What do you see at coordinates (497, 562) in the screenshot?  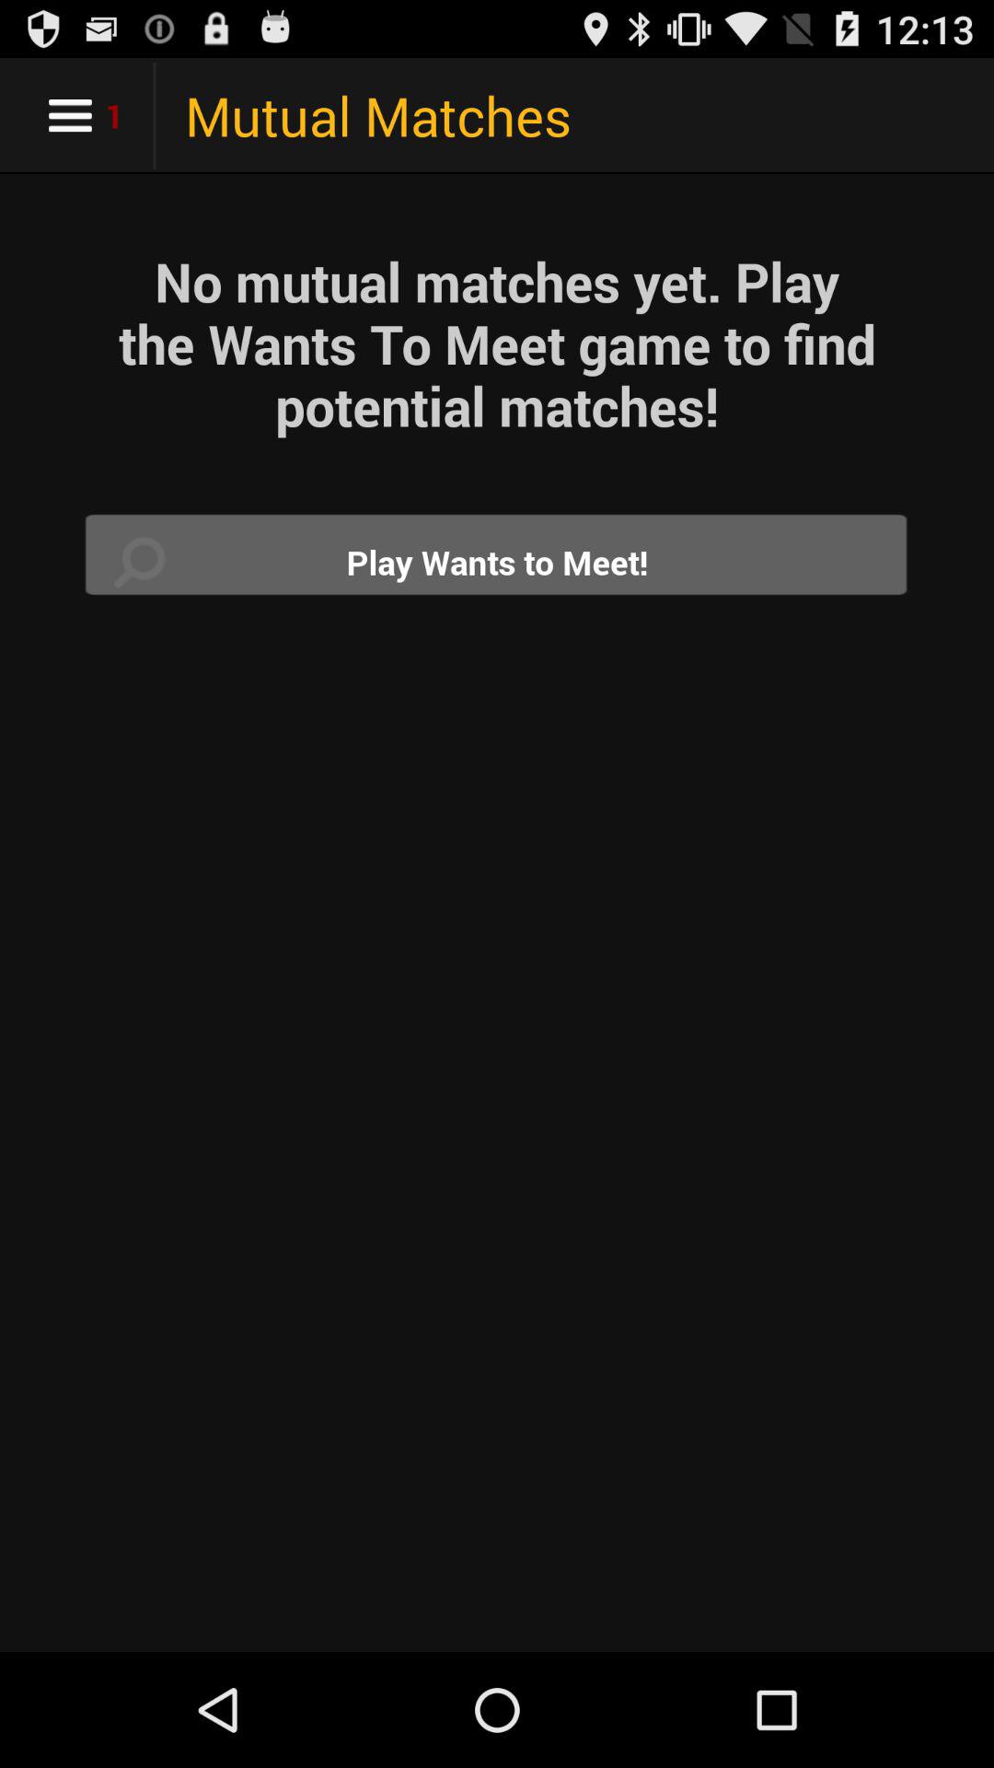 I see `search for match` at bounding box center [497, 562].